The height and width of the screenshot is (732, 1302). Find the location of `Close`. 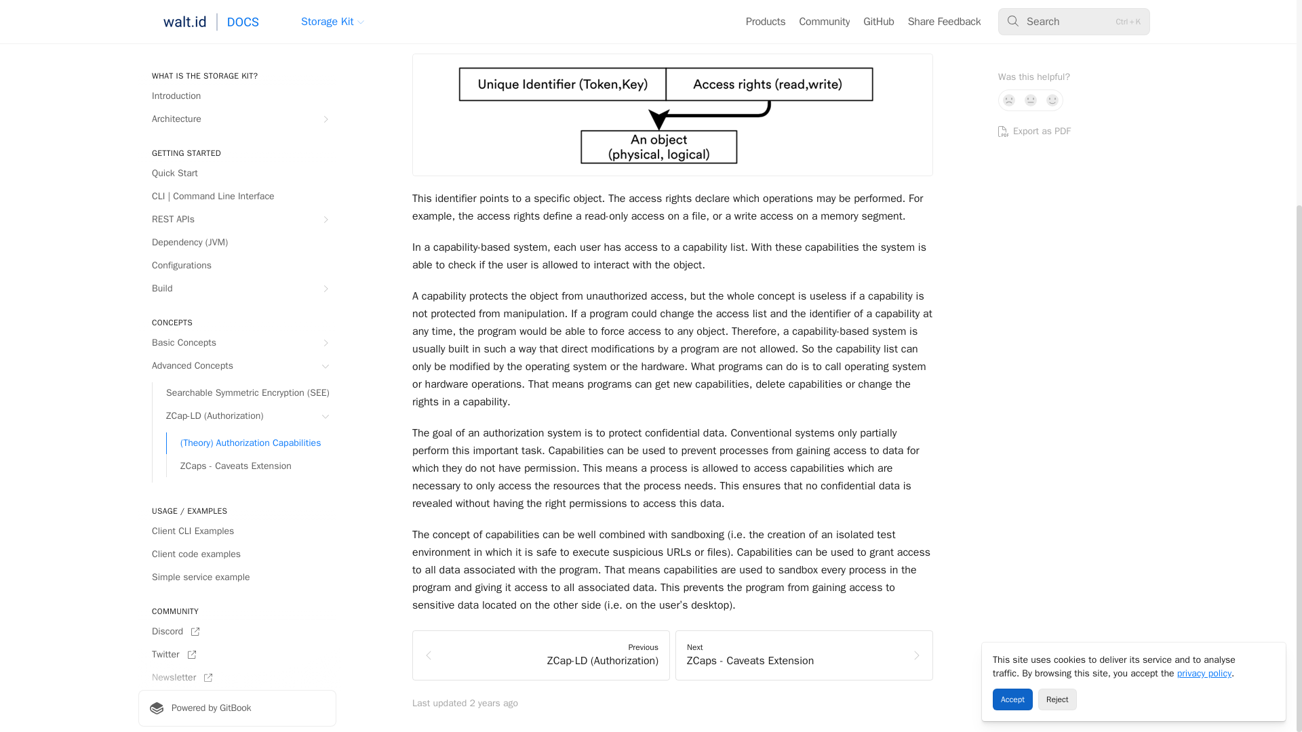

Close is located at coordinates (1269, 373).